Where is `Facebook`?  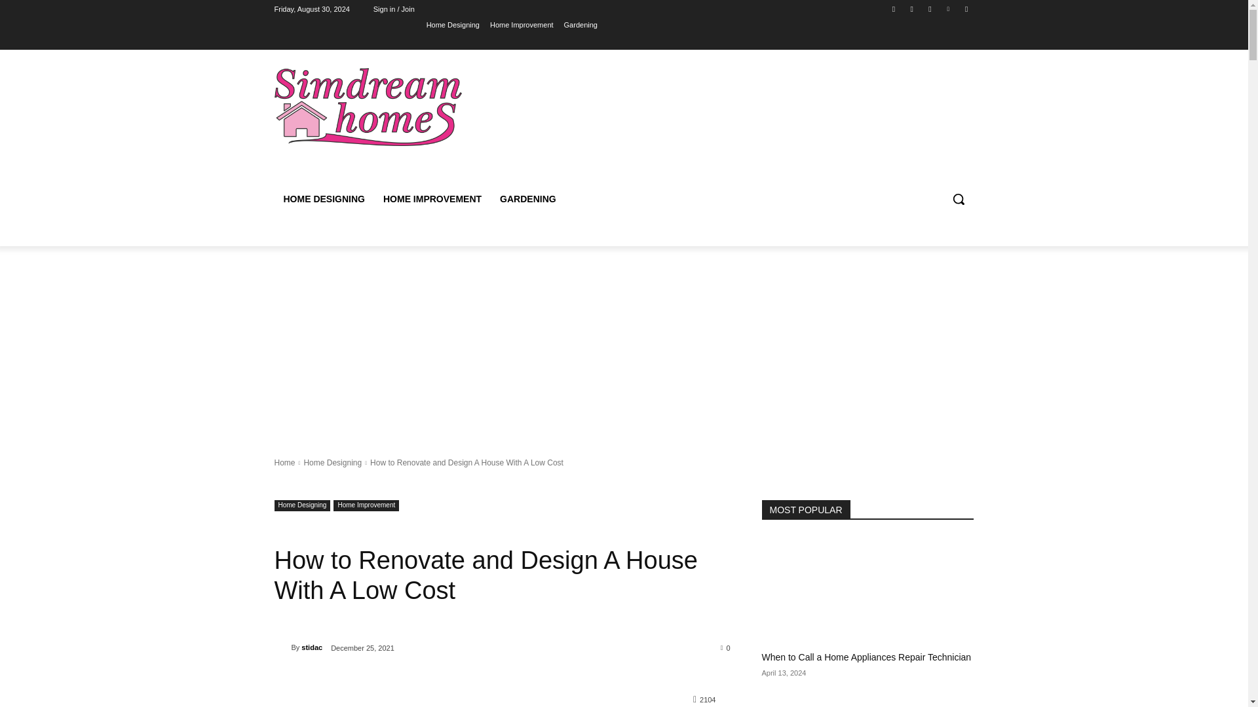
Facebook is located at coordinates (894, 9).